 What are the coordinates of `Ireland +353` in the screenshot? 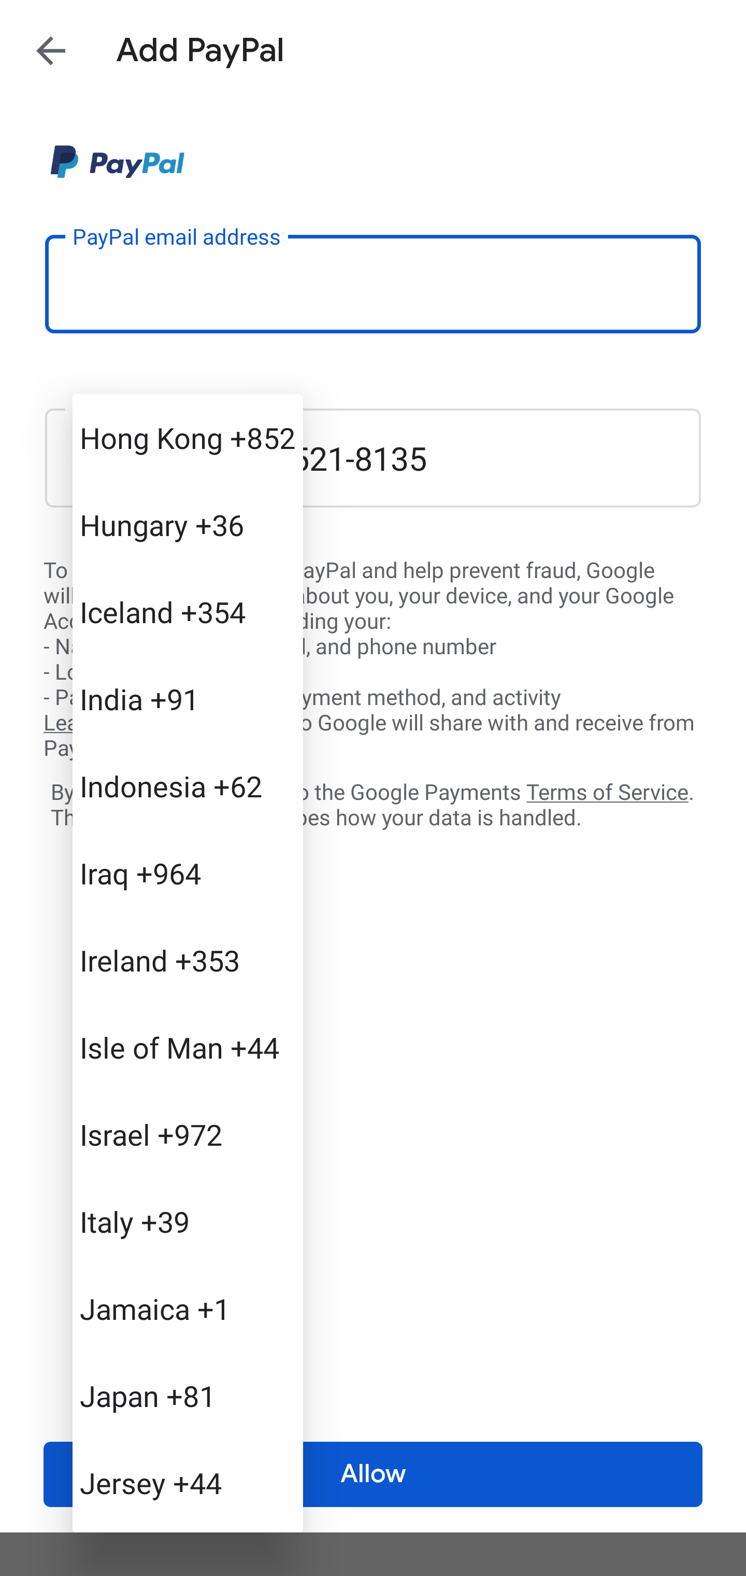 It's located at (188, 960).